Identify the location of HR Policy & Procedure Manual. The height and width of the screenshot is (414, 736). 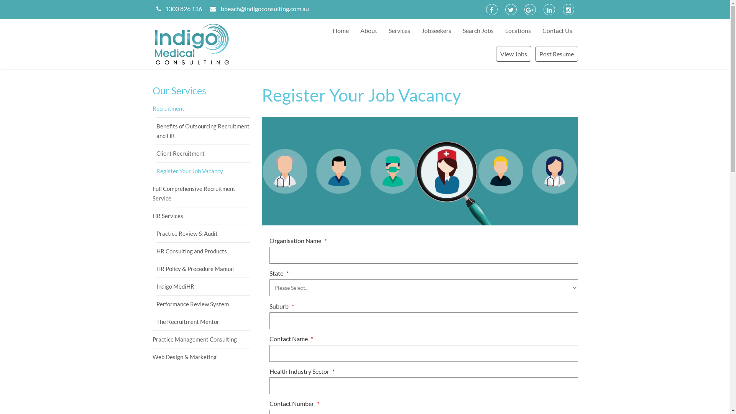
(203, 269).